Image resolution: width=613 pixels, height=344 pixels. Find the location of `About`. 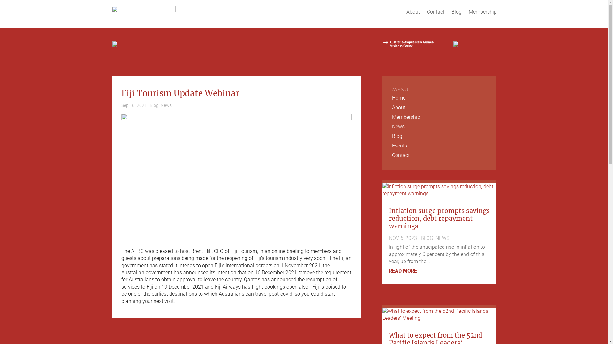

About is located at coordinates (413, 12).